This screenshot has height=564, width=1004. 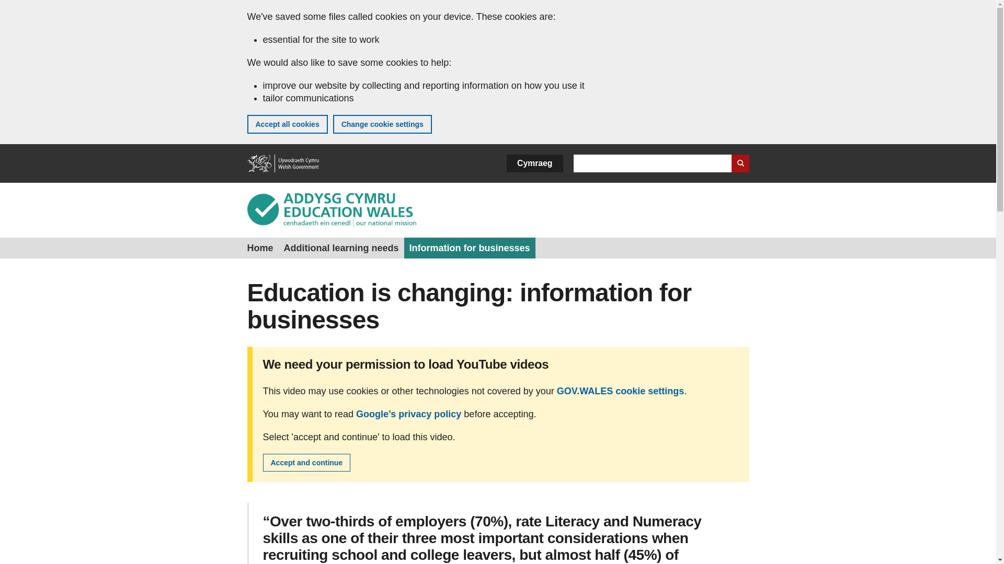 I want to click on Accept all cookies, so click(x=287, y=124).